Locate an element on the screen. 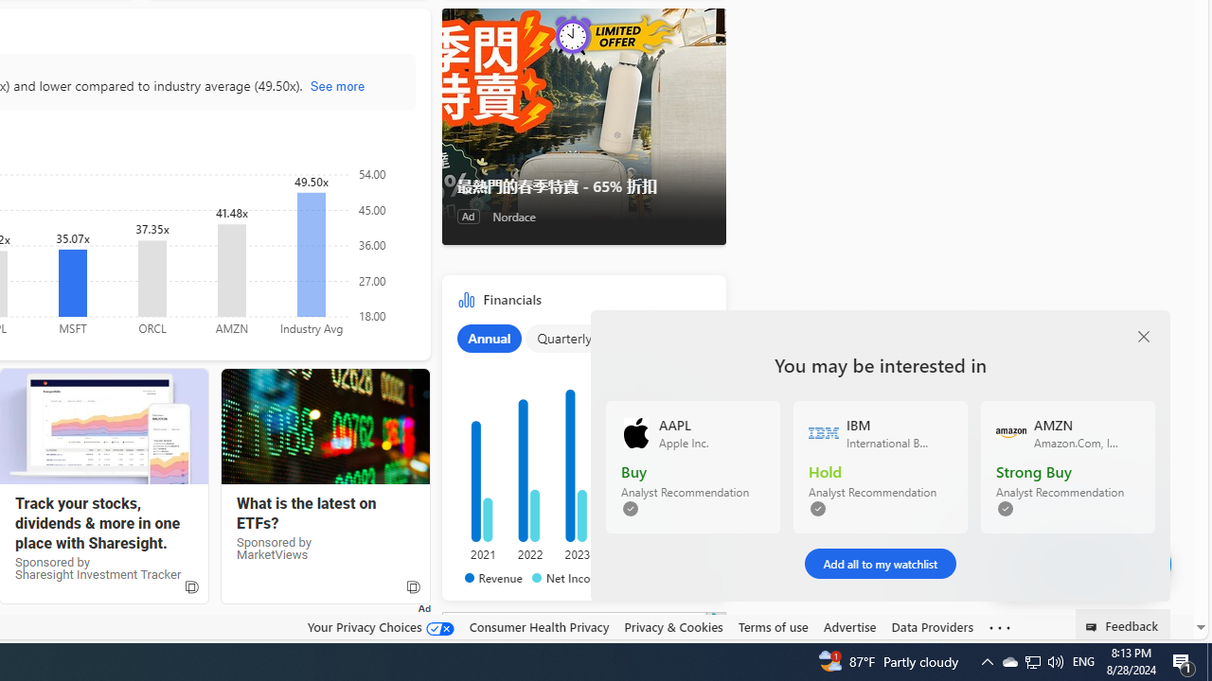 The width and height of the screenshot is (1212, 681). Class: cwt-icon-vector is located at coordinates (1112, 564).